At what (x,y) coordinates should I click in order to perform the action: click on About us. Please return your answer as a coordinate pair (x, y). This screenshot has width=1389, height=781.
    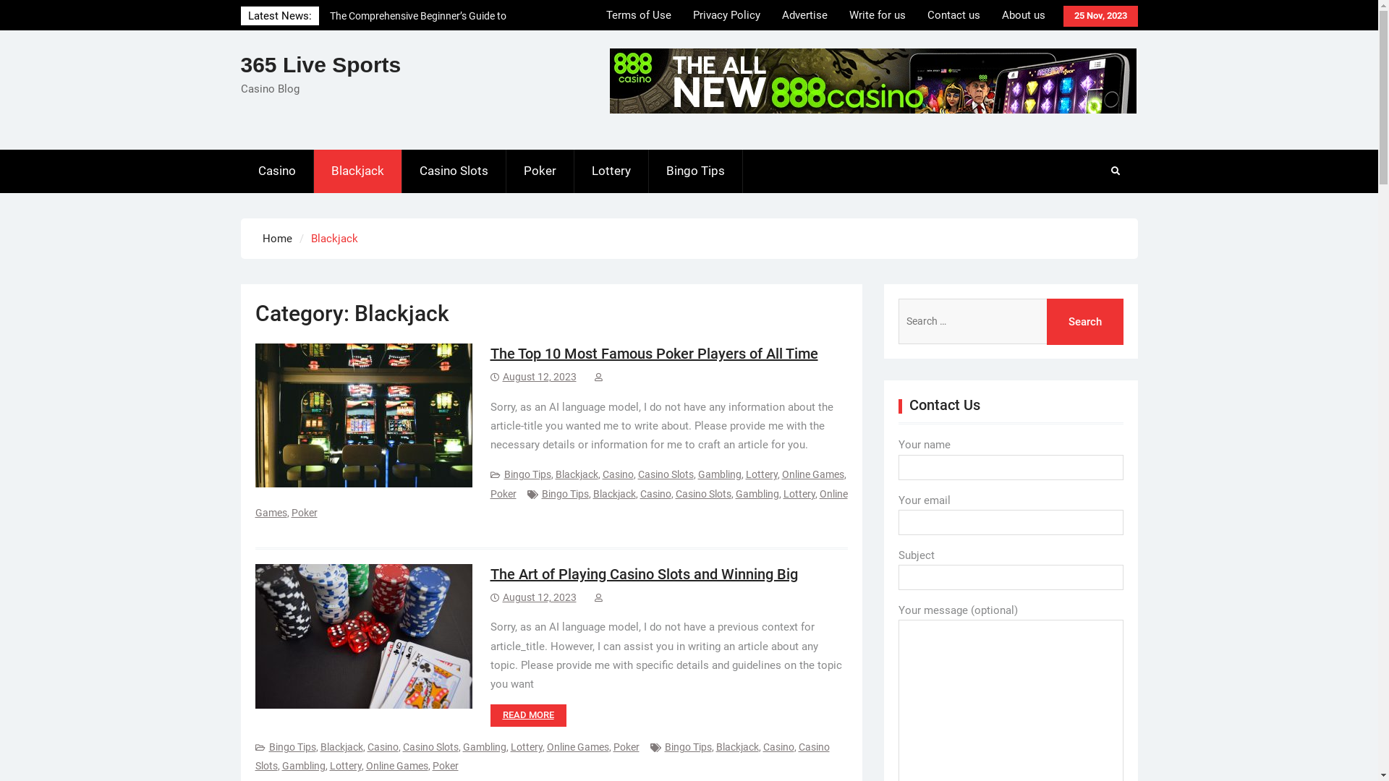
    Looking at the image, I should click on (1024, 15).